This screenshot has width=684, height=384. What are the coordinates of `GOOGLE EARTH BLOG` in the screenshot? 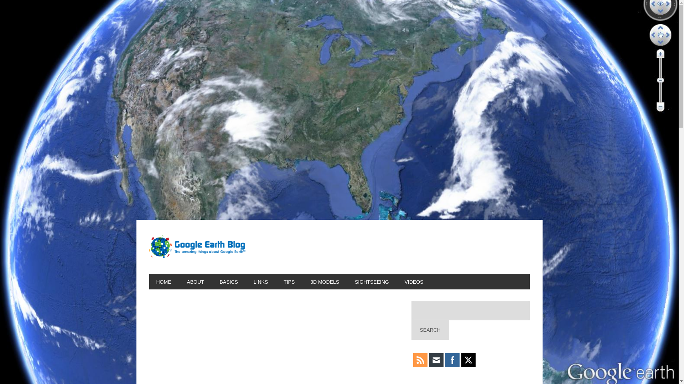 It's located at (197, 247).